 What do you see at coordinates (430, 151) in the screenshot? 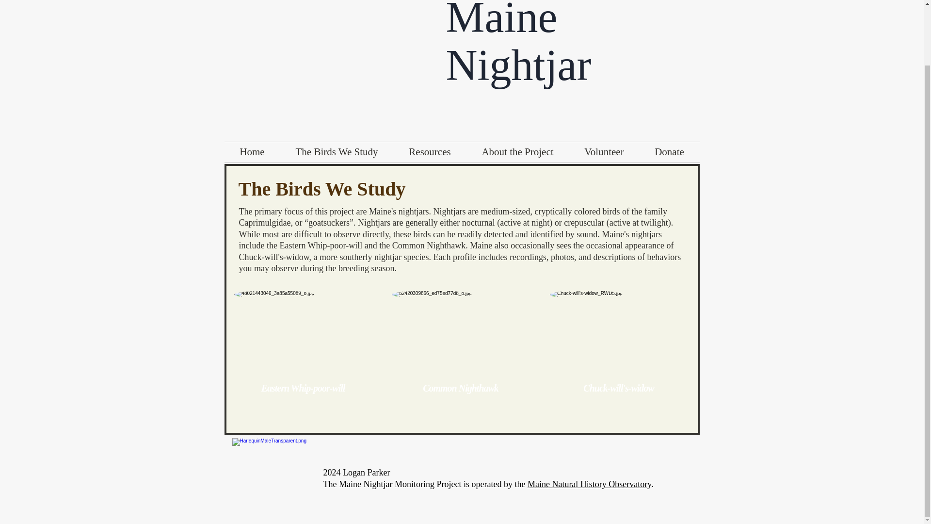
I see `Resources` at bounding box center [430, 151].